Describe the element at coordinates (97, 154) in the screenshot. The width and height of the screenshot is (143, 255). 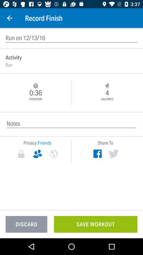
I see `select icon below share to` at that location.